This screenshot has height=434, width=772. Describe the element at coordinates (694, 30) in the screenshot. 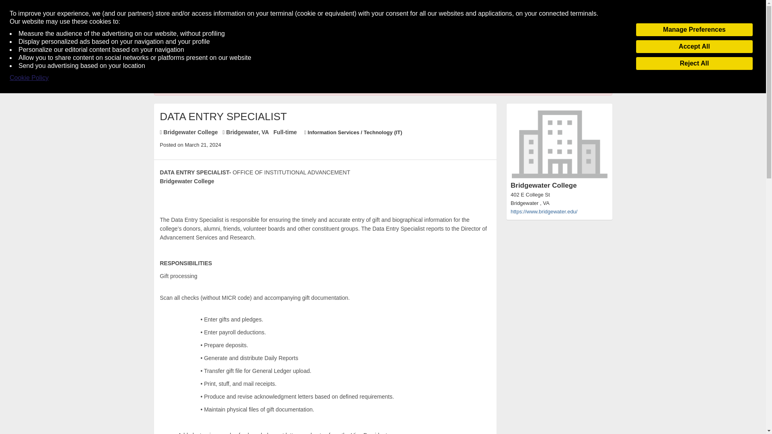

I see `Manage Preferences` at that location.